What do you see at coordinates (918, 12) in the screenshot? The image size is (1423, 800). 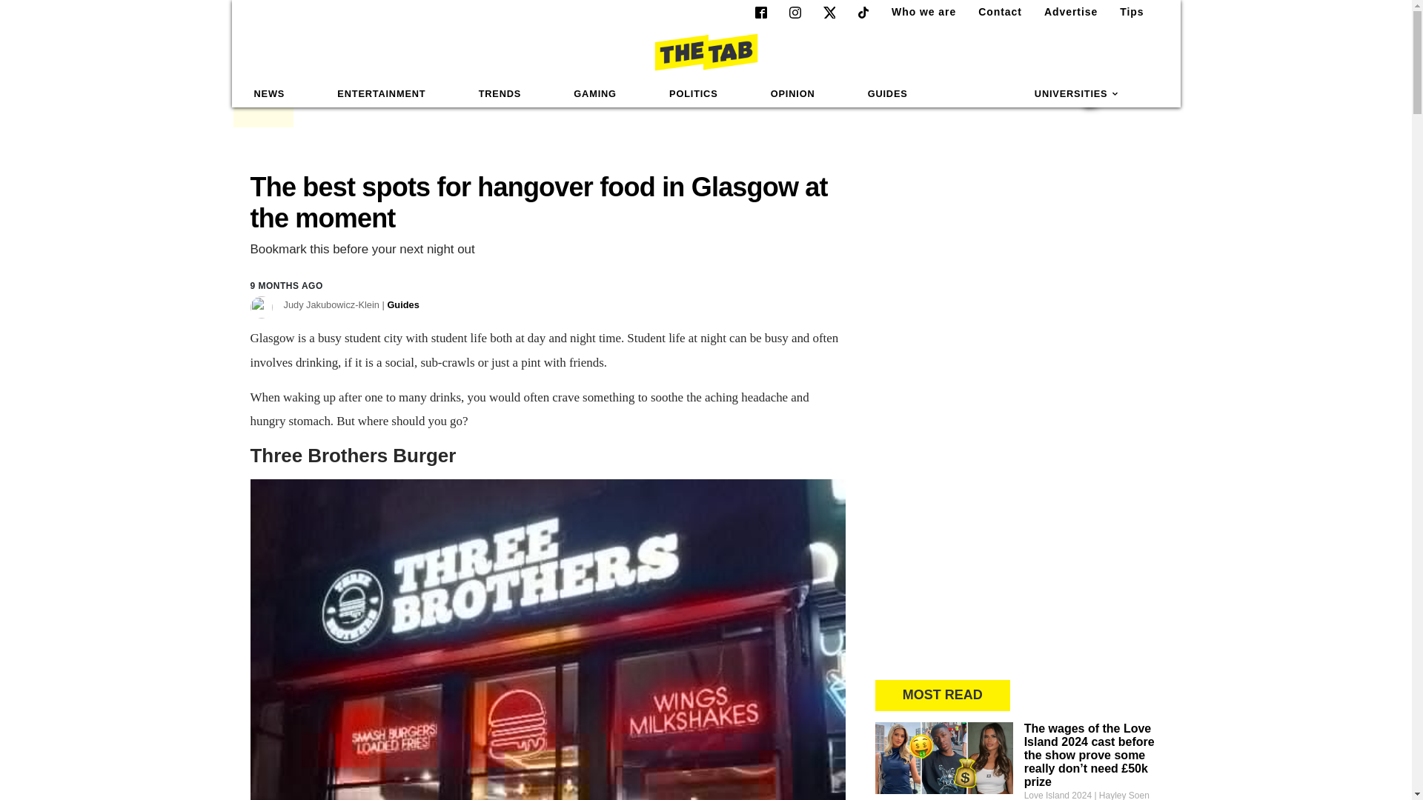 I see `Who we are` at bounding box center [918, 12].